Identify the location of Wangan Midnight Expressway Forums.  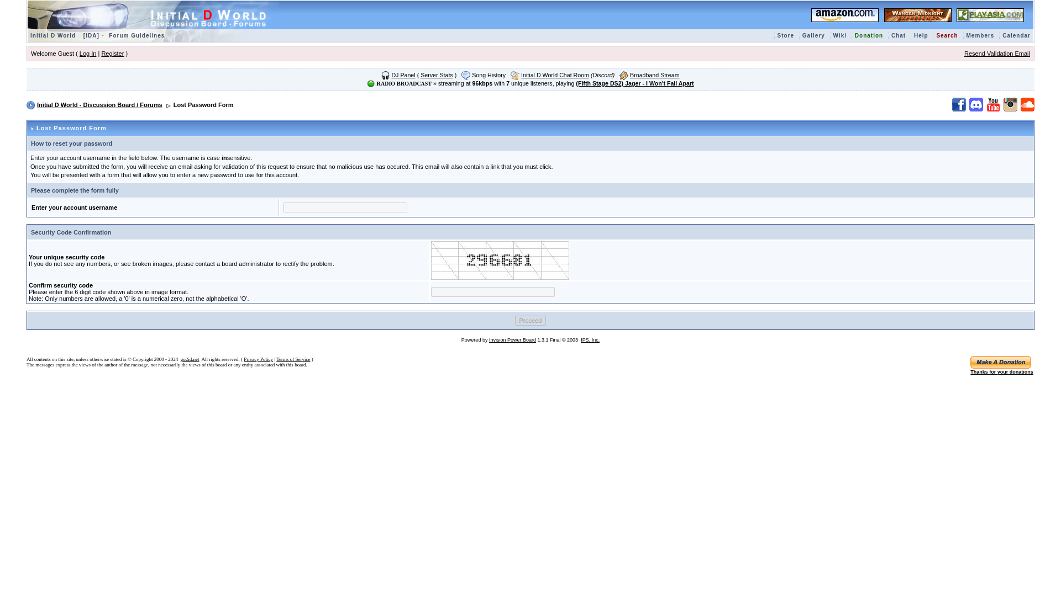
(917, 15).